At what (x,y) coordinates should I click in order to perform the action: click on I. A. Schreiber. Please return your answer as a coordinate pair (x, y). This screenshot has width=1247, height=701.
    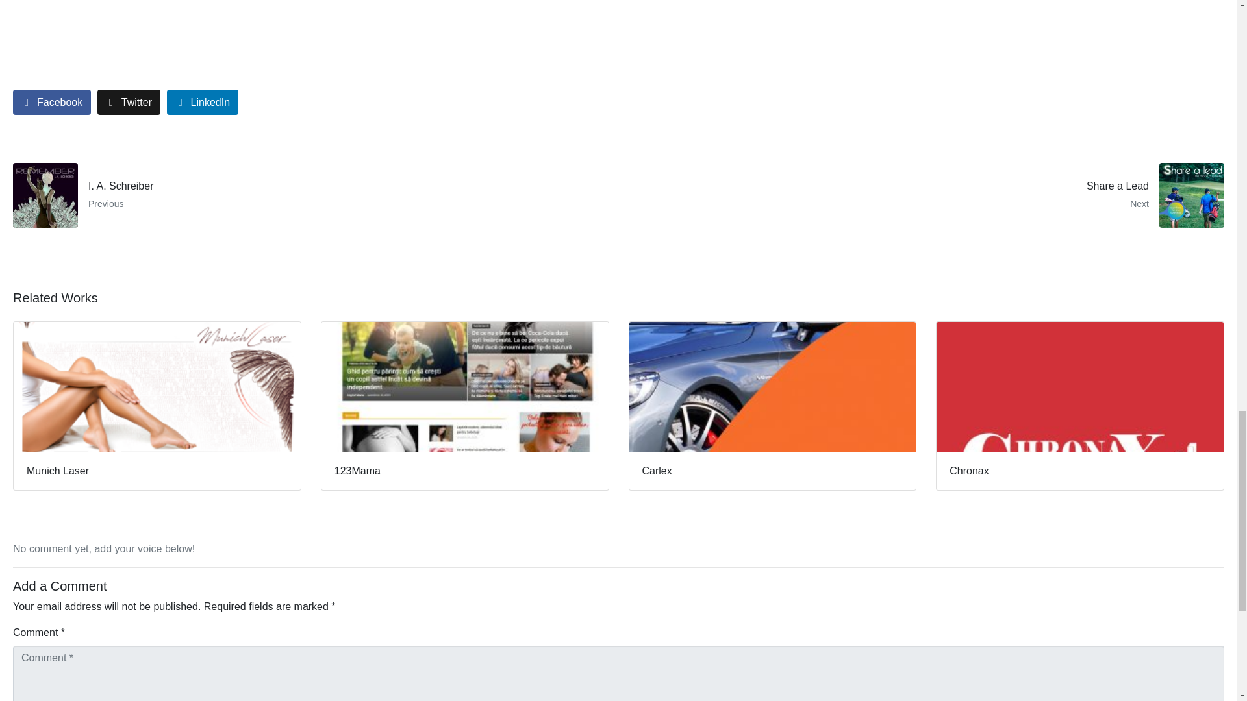
    Looking at the image, I should click on (157, 406).